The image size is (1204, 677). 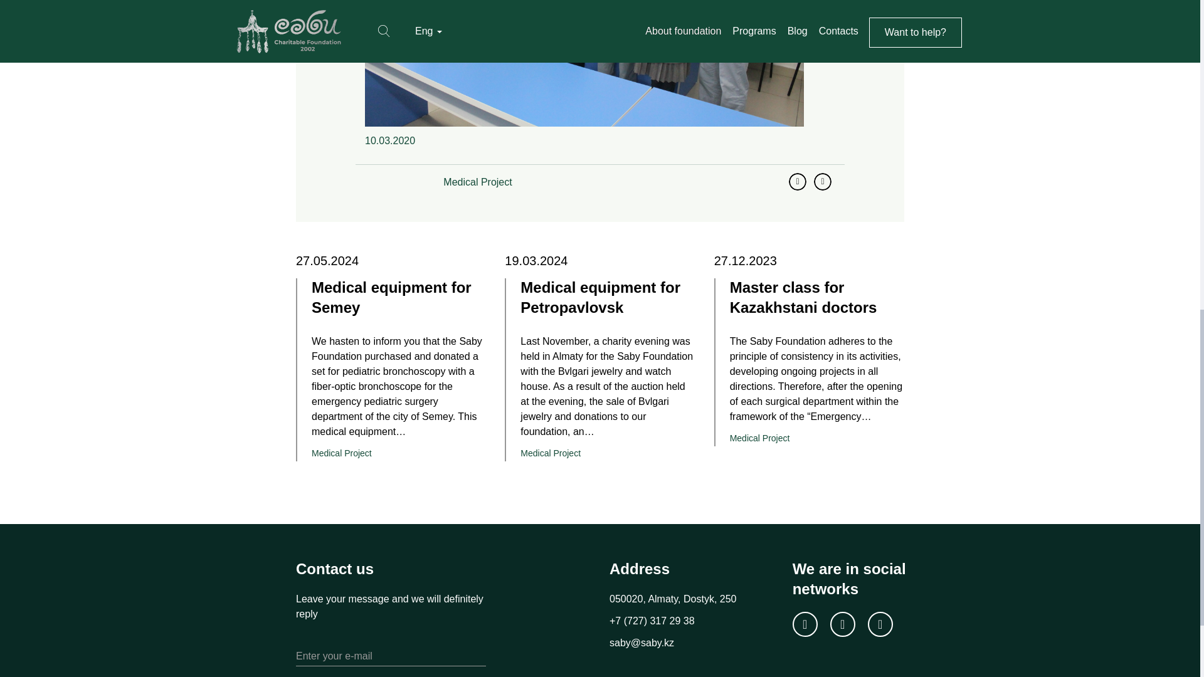 What do you see at coordinates (477, 182) in the screenshot?
I see `Medical Project` at bounding box center [477, 182].